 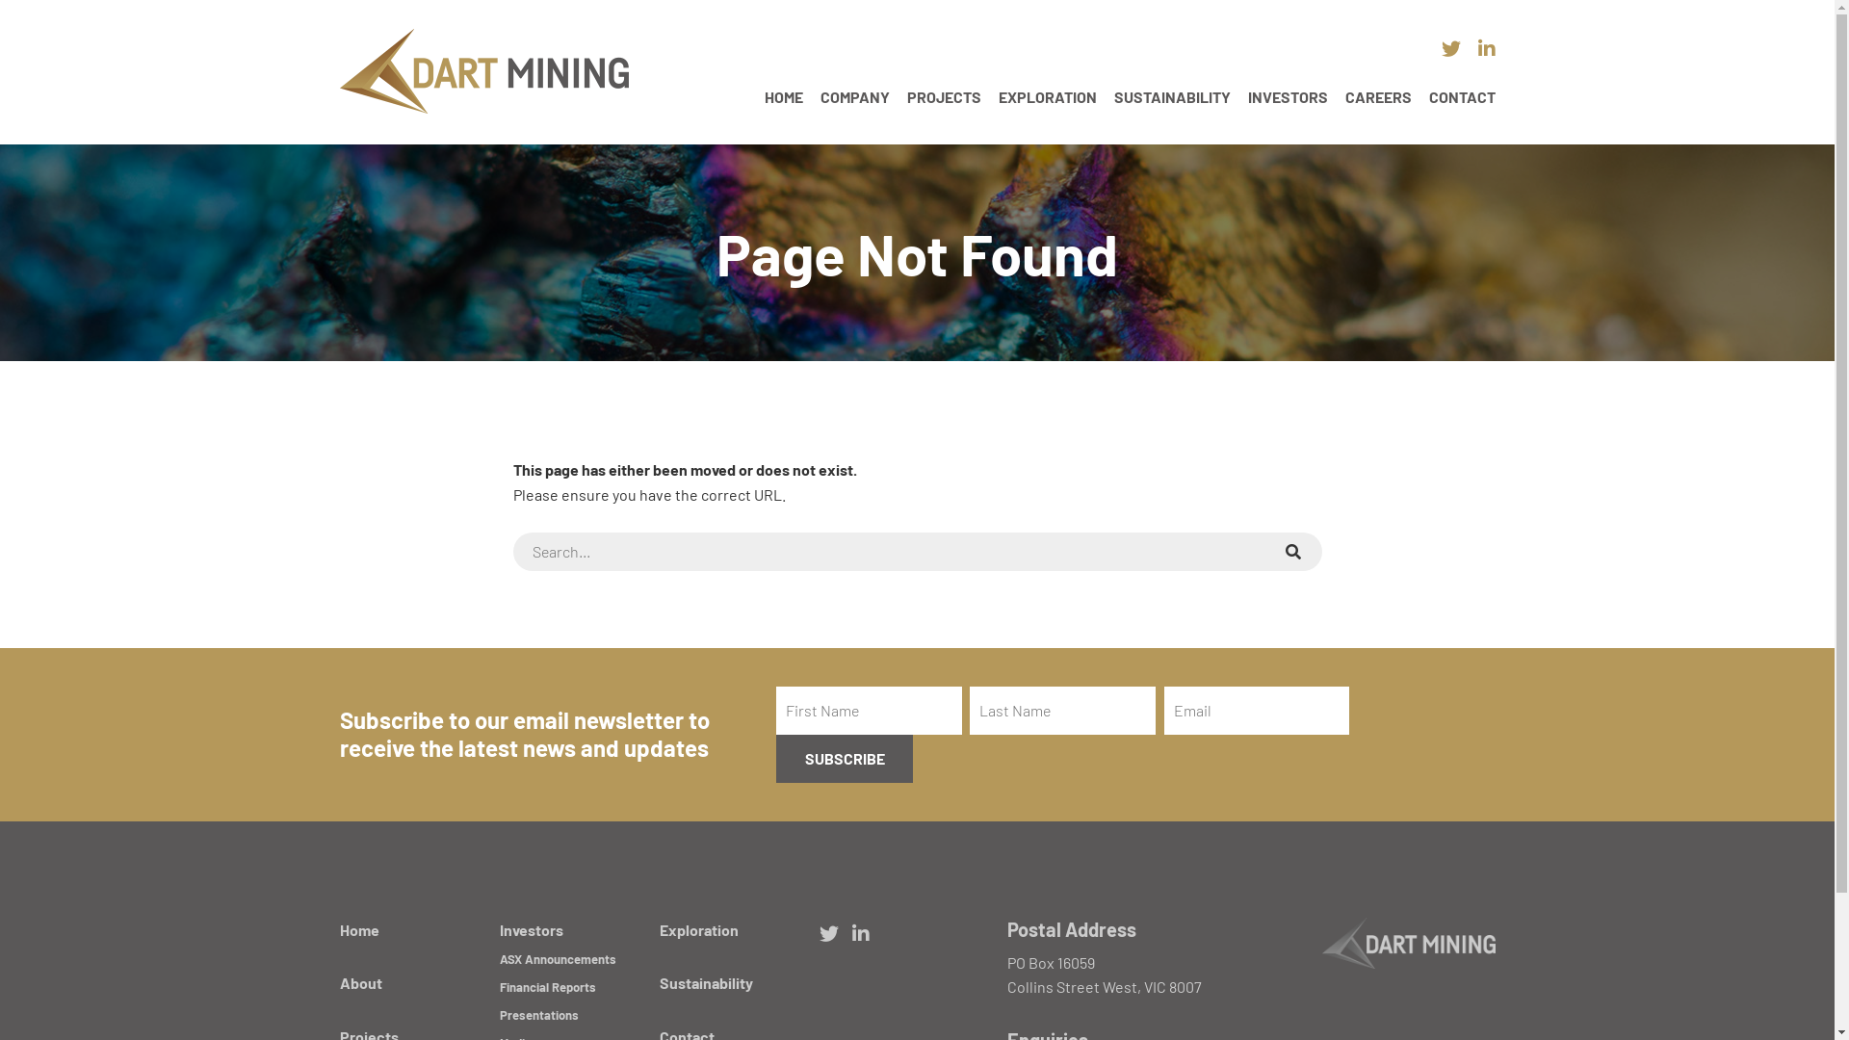 What do you see at coordinates (1289, 96) in the screenshot?
I see `INVESTORS` at bounding box center [1289, 96].